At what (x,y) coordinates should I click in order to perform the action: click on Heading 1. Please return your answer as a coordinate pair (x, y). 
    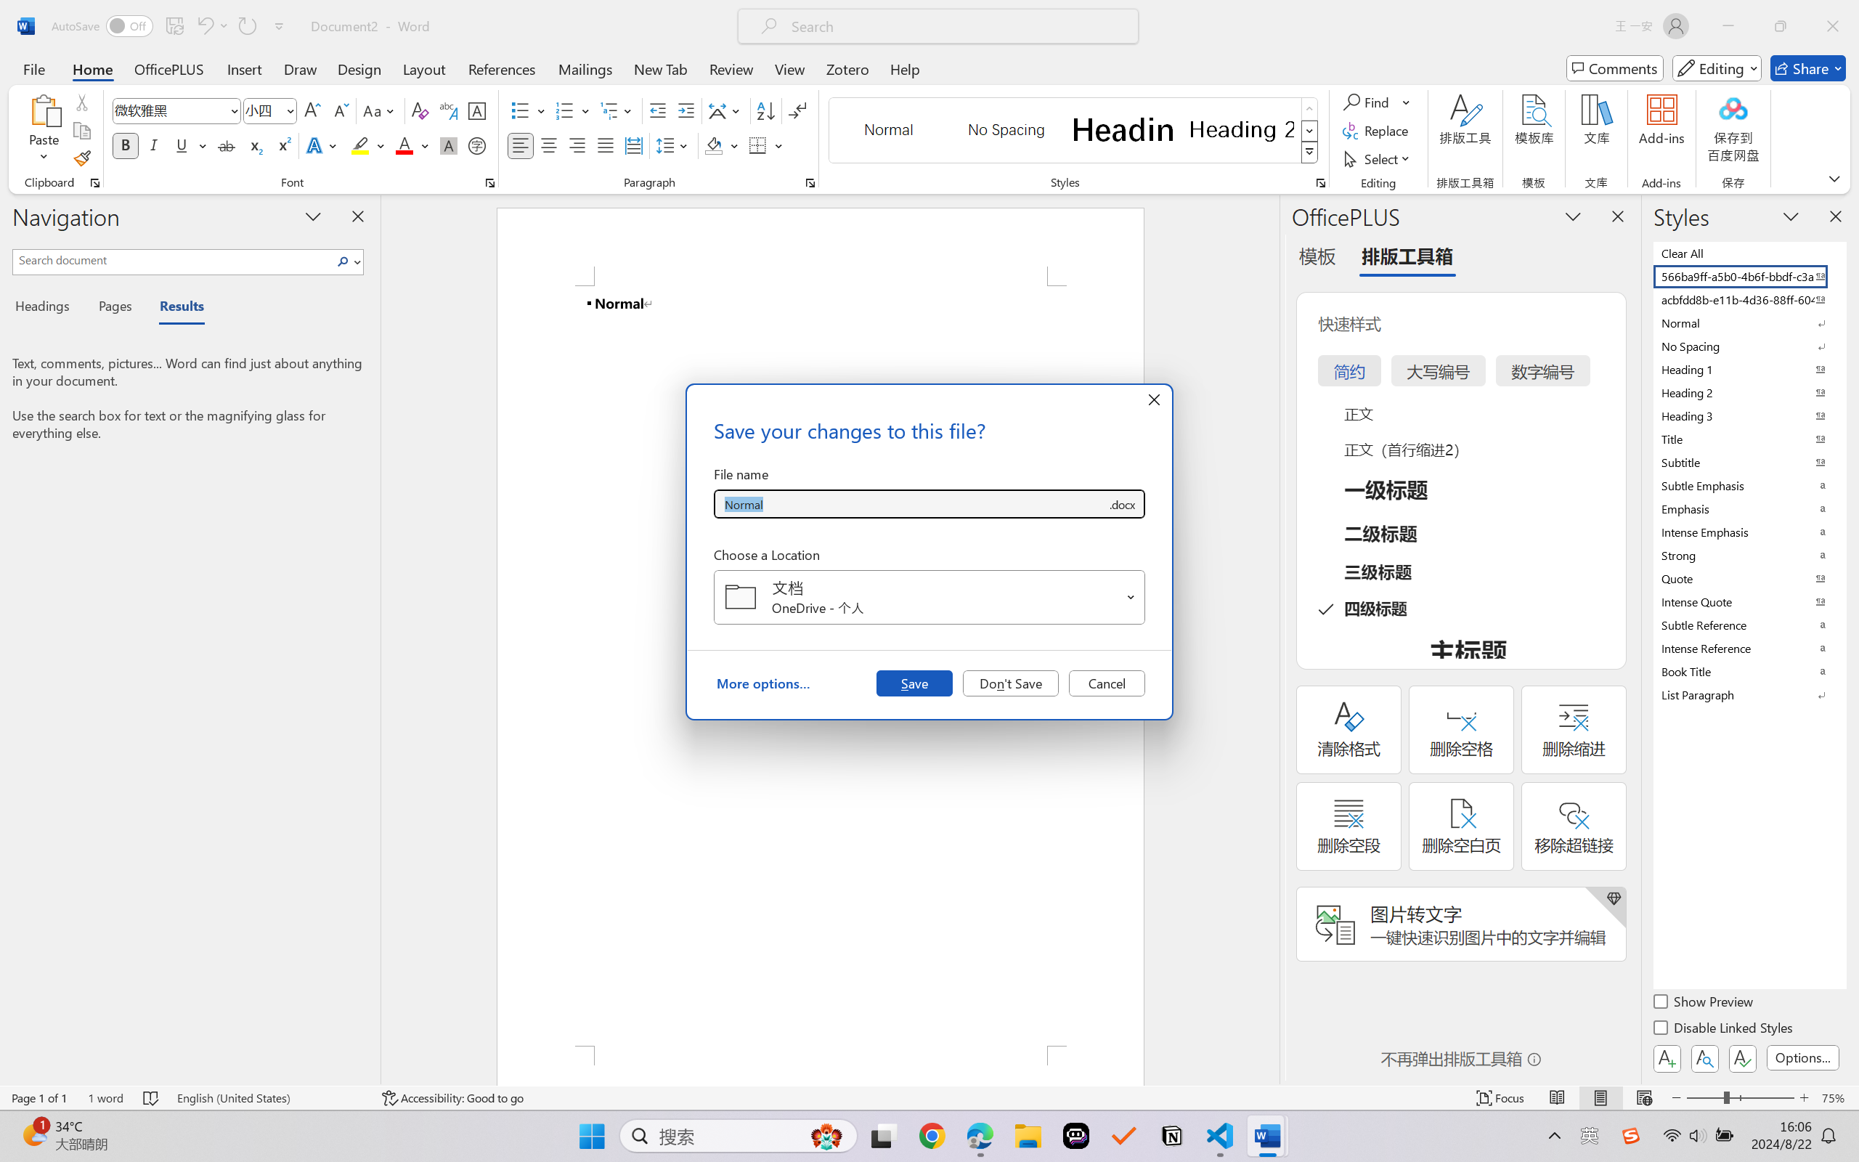
    Looking at the image, I should click on (1123, 129).